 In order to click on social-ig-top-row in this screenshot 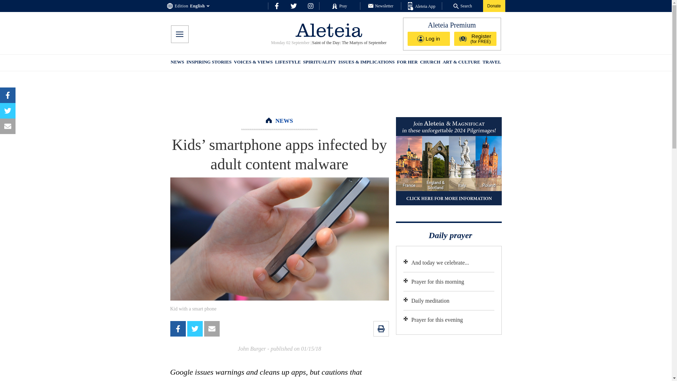, I will do `click(310, 6)`.